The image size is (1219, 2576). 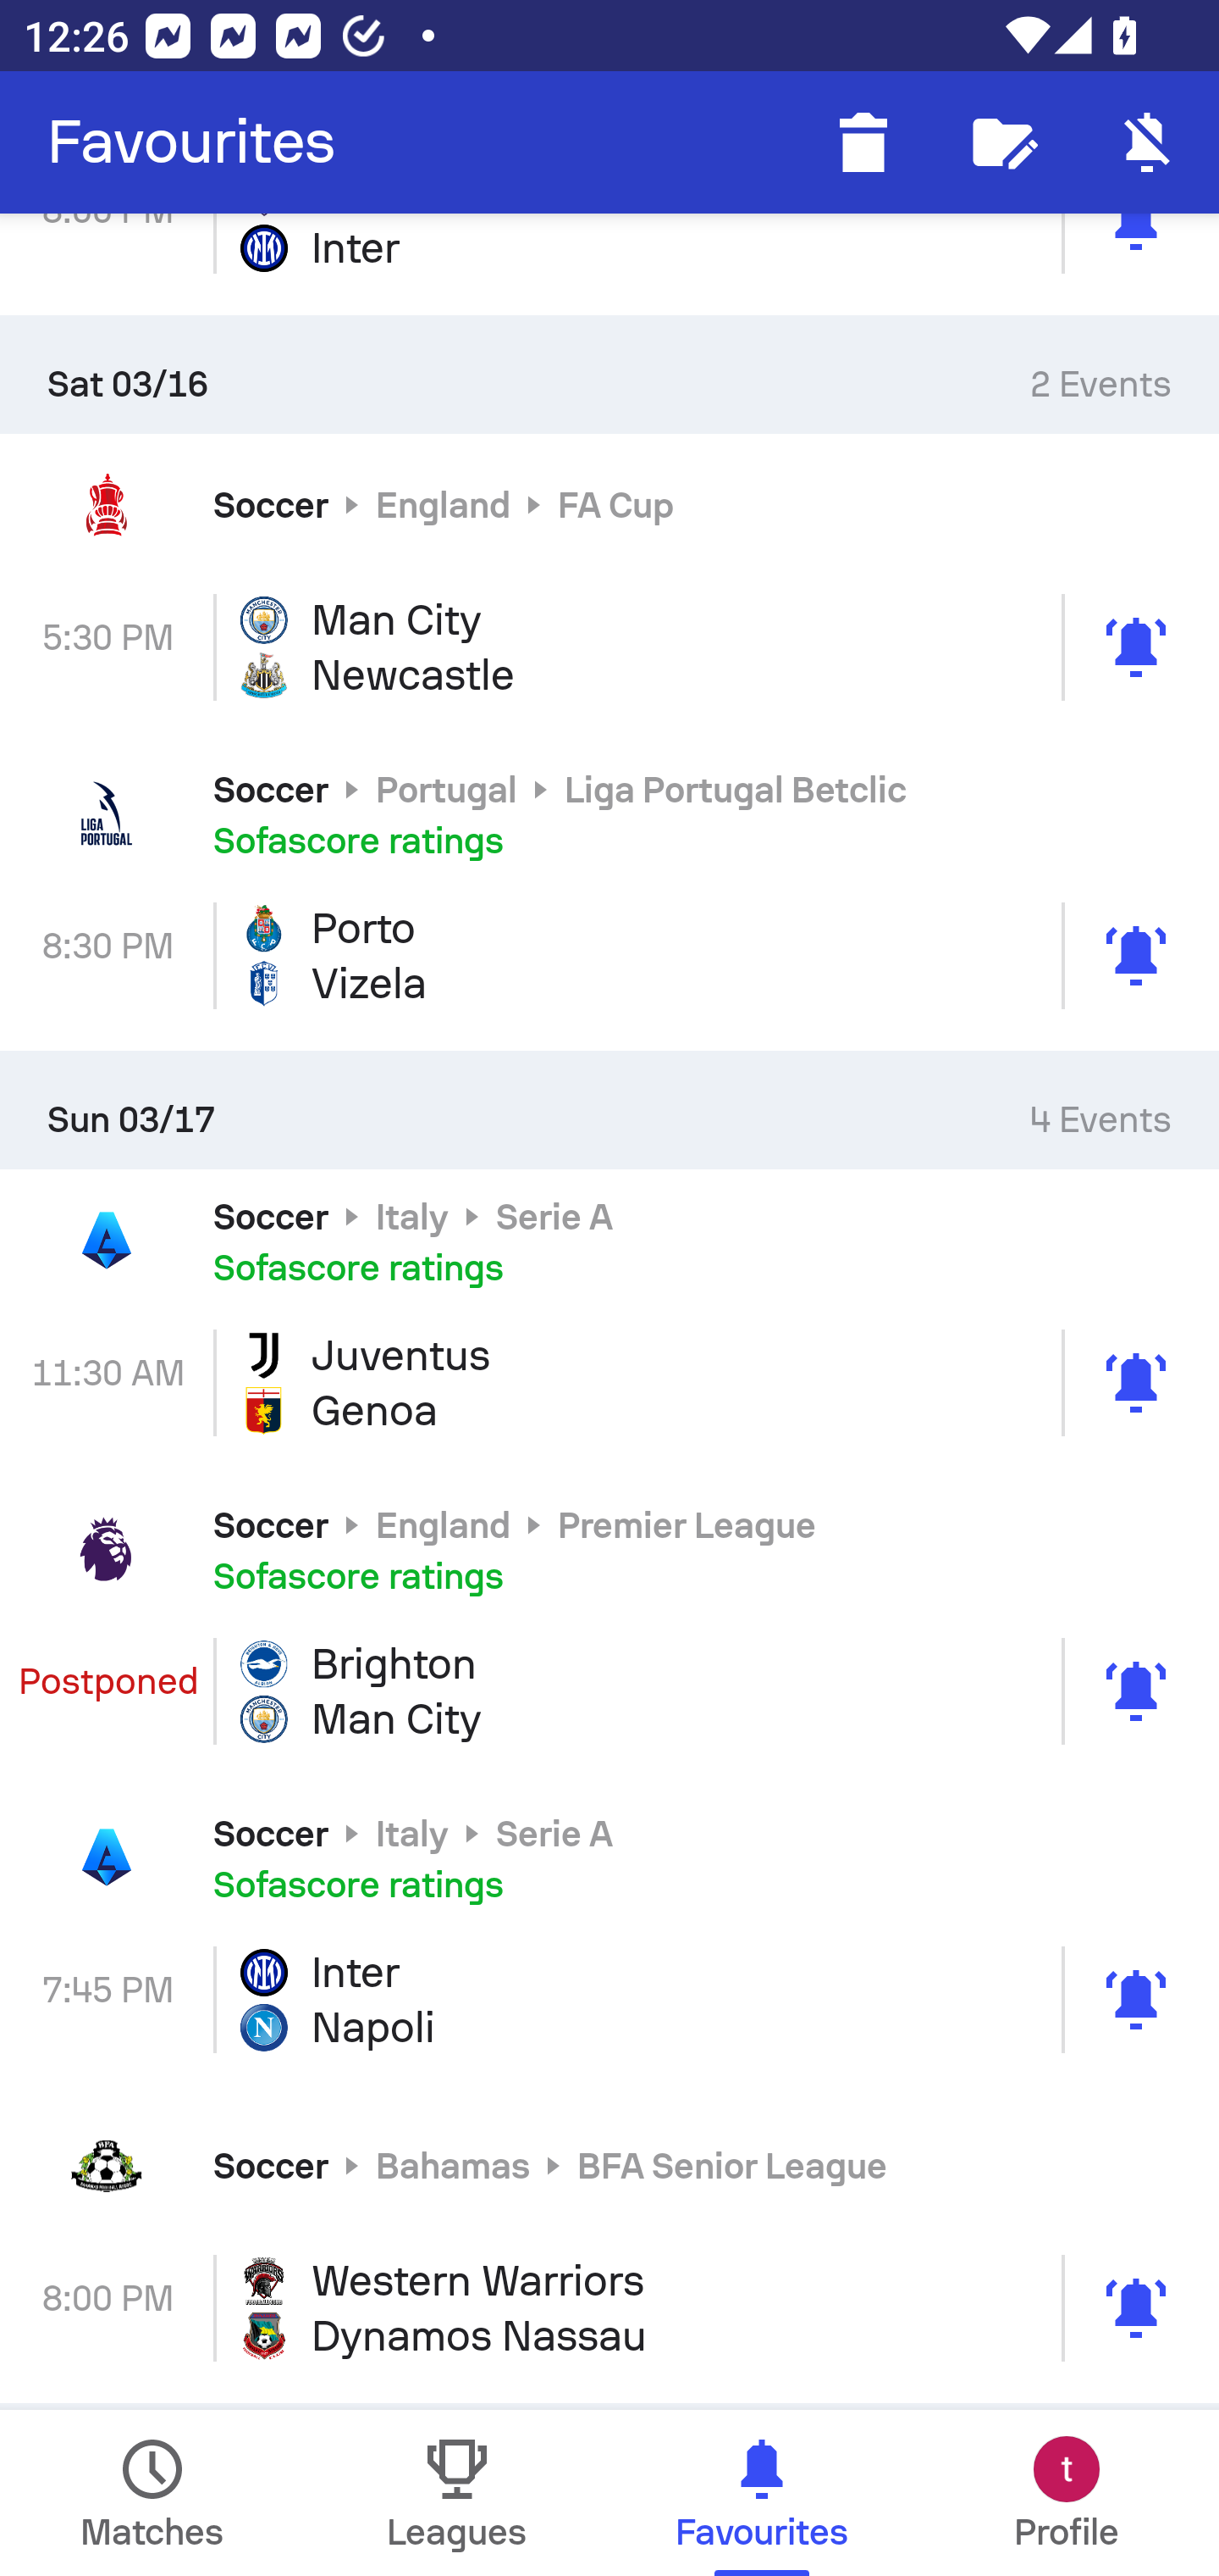 I want to click on Sat 03/16 2 Events, so click(x=609, y=373).